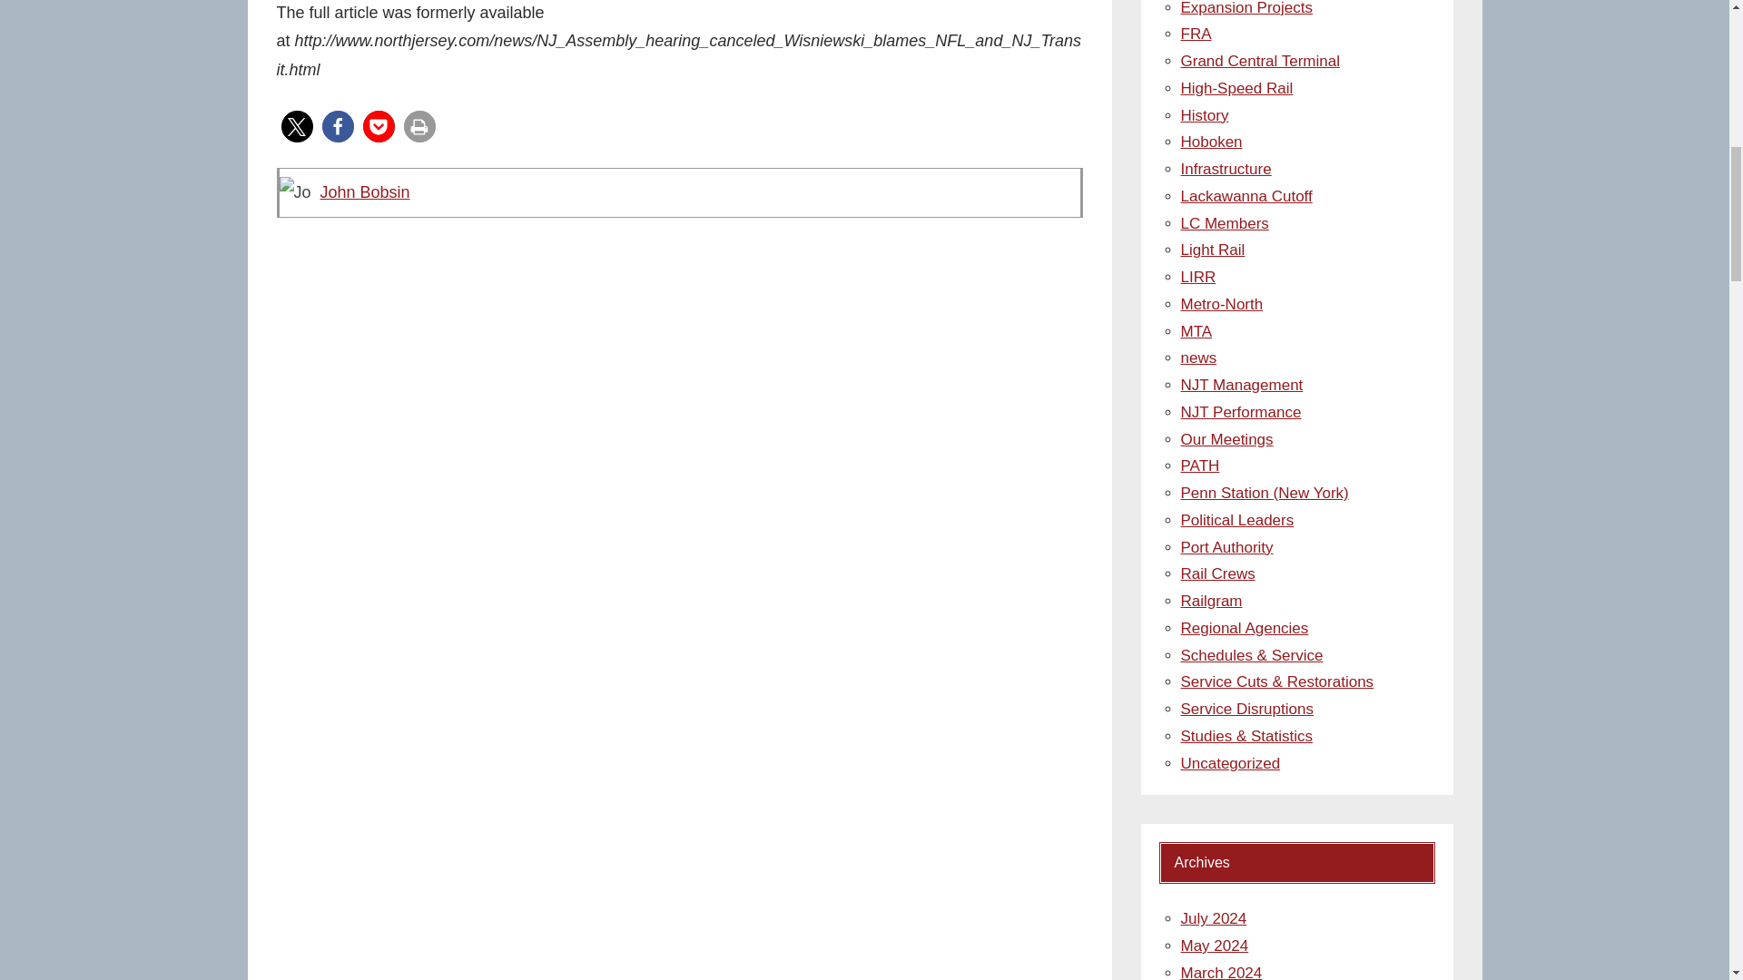 The height and width of the screenshot is (980, 1743). Describe the element at coordinates (364, 192) in the screenshot. I see `John Bobsin` at that location.